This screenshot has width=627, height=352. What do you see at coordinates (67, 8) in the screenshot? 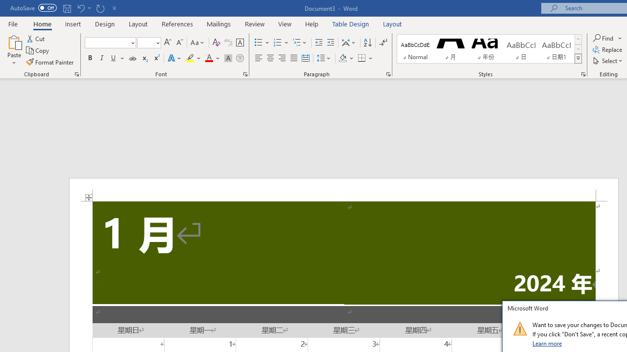
I see `Save` at bounding box center [67, 8].